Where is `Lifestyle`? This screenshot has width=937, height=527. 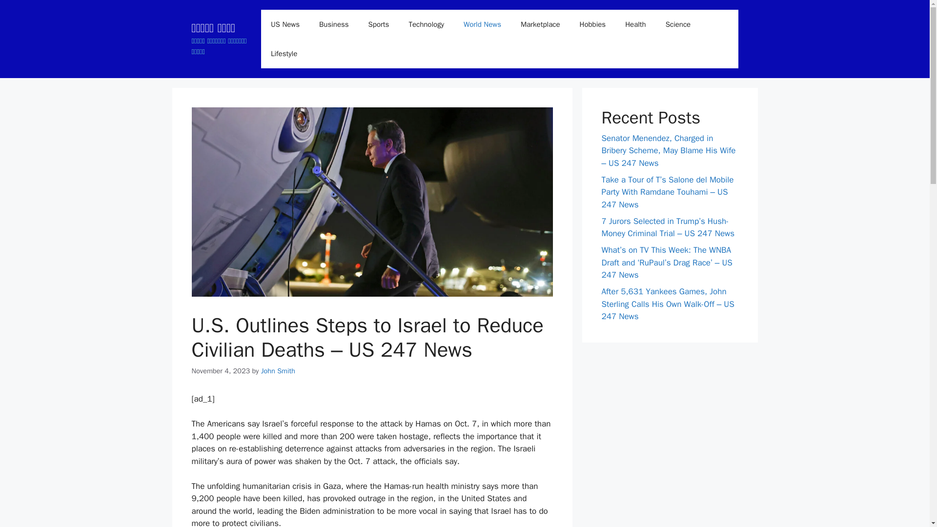 Lifestyle is located at coordinates (284, 54).